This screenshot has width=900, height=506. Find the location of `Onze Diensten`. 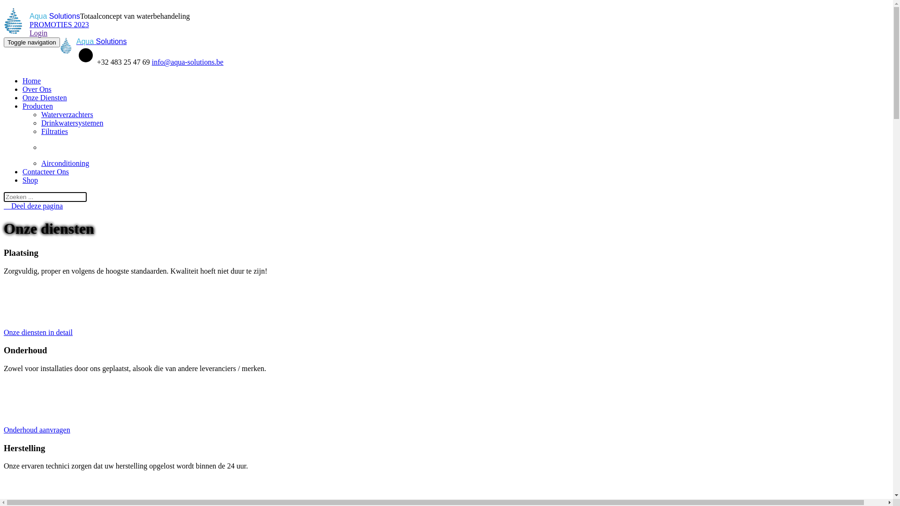

Onze Diensten is located at coordinates (45, 97).